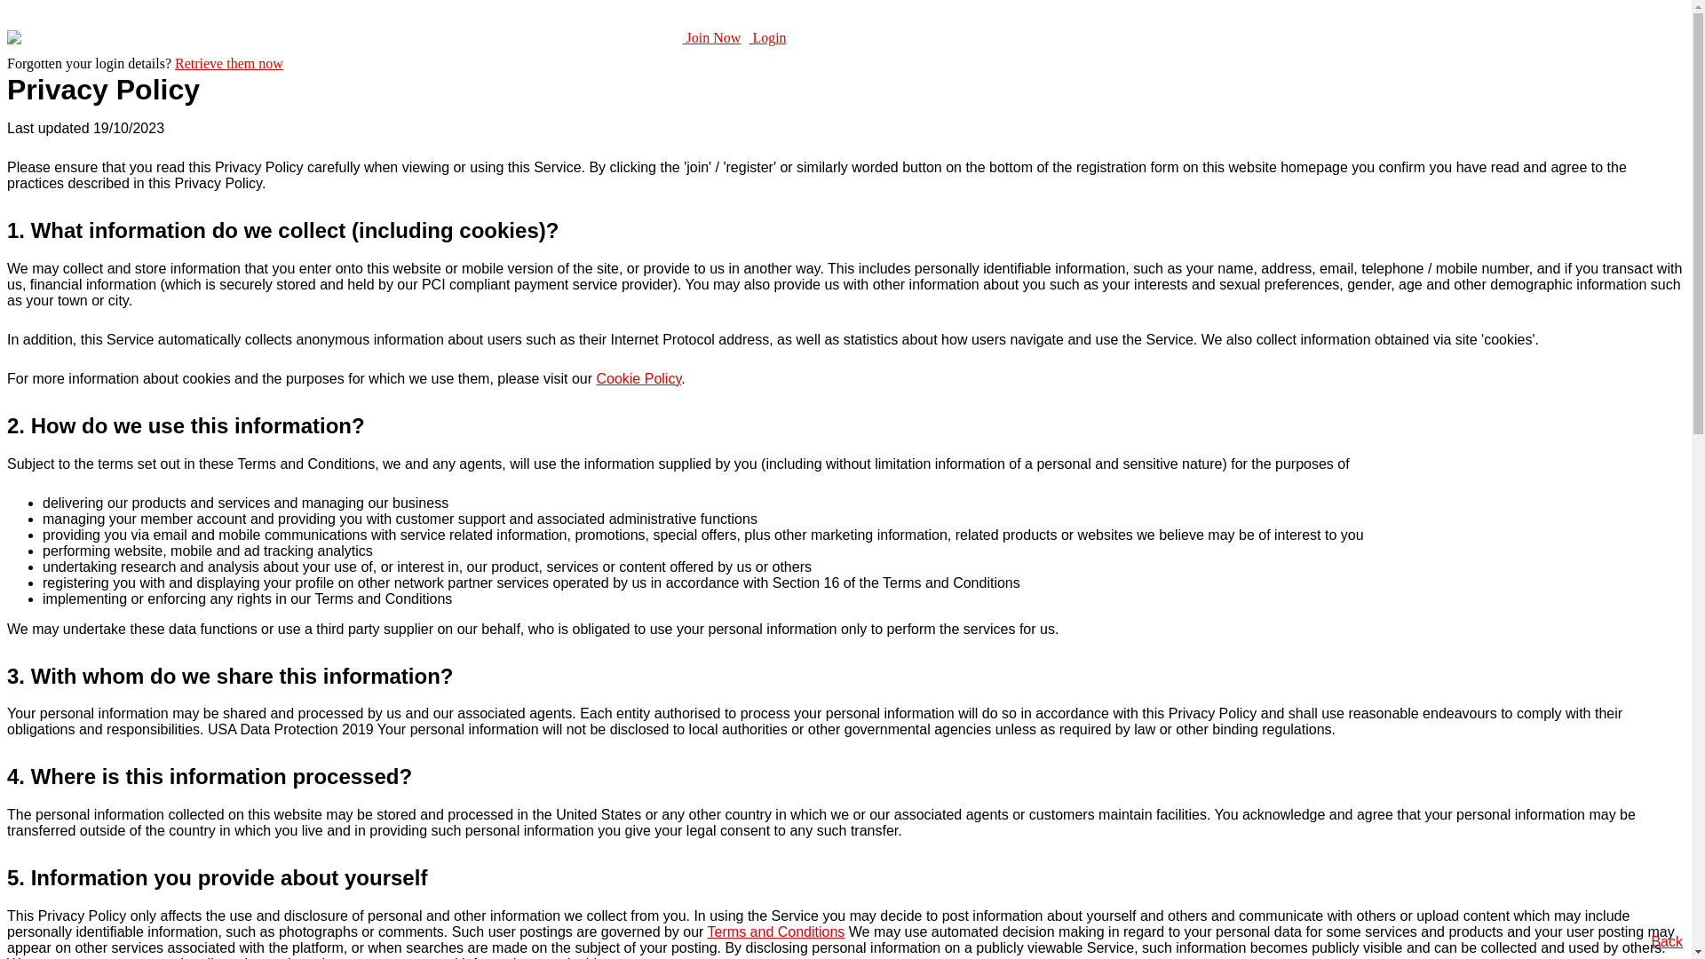 This screenshot has width=1705, height=959. I want to click on Cookie Policy, so click(638, 378).